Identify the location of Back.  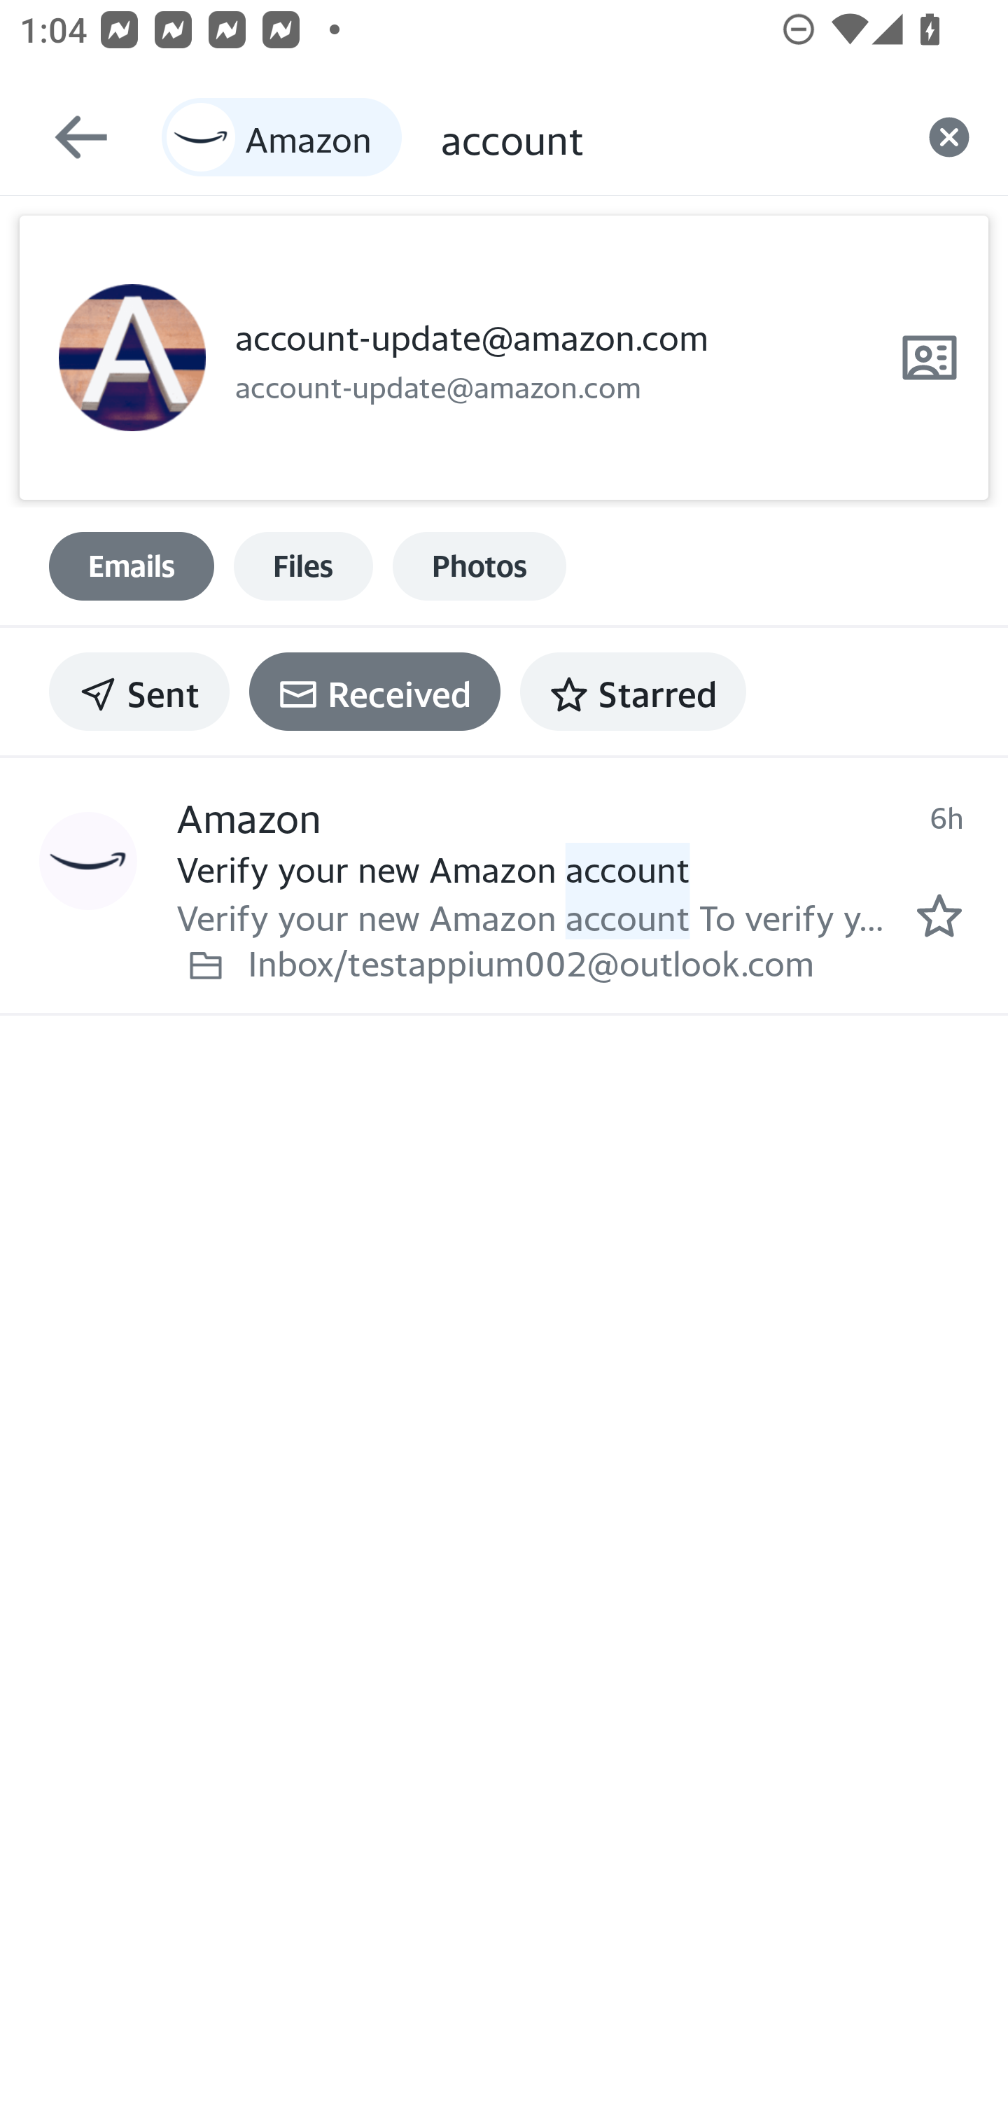
(69, 137).